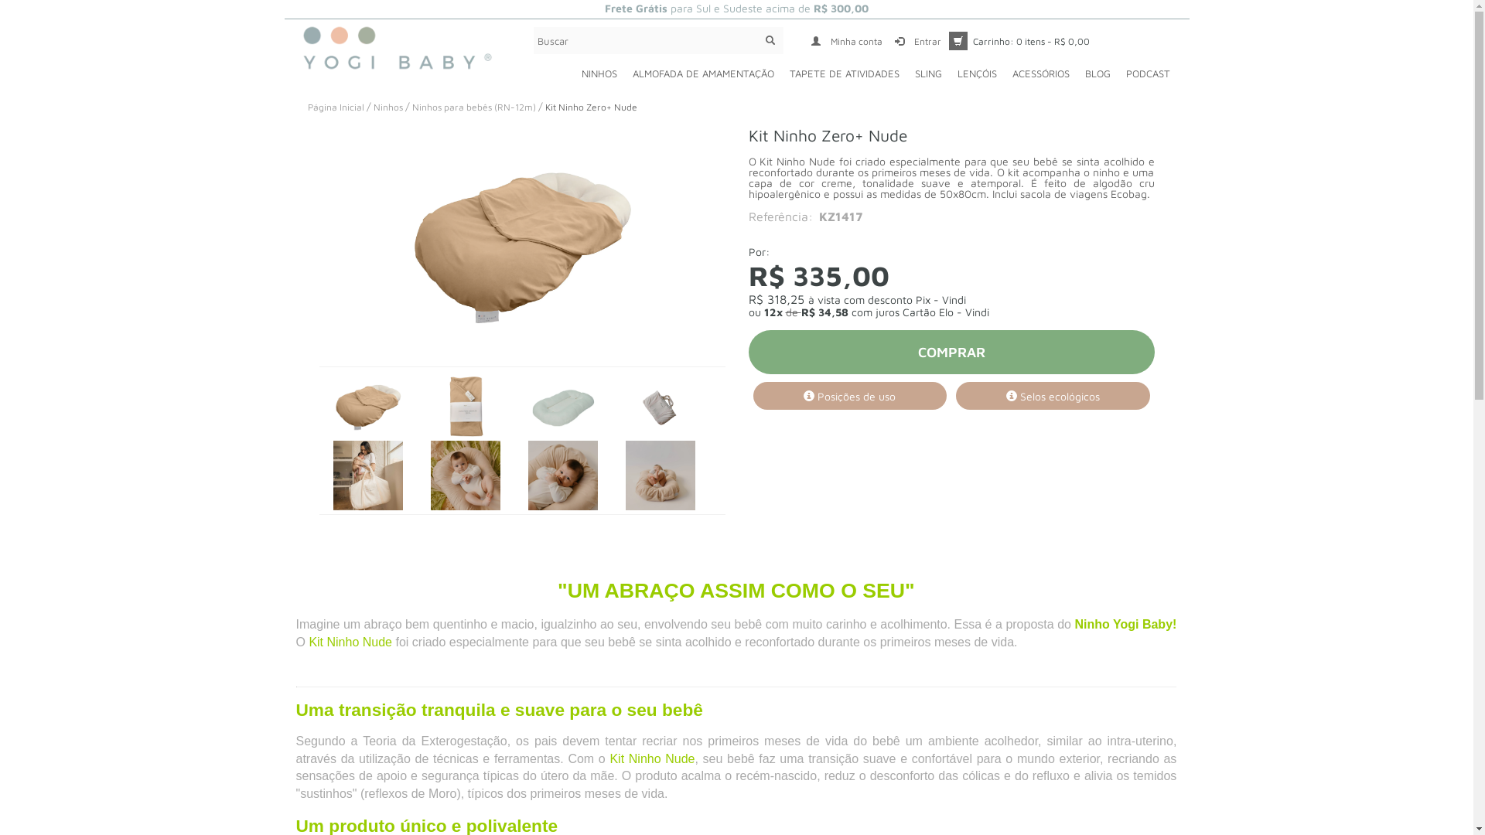  What do you see at coordinates (465, 475) in the screenshot?
I see `Kit Ninho Zero+ Nude` at bounding box center [465, 475].